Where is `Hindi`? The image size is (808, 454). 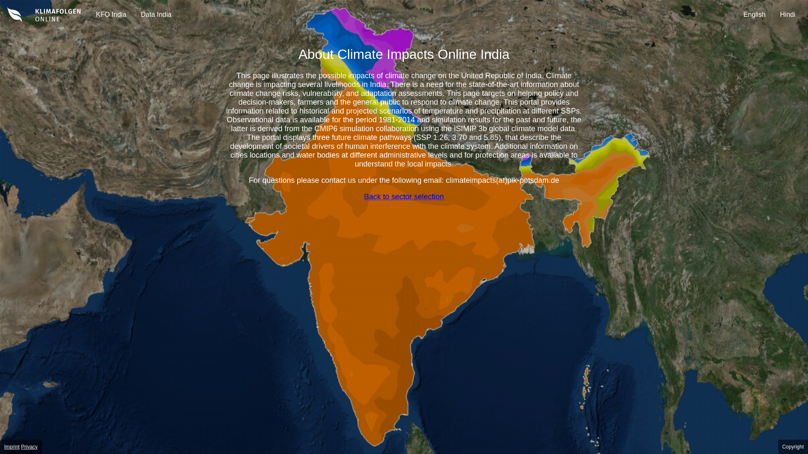
Hindi is located at coordinates (788, 14).